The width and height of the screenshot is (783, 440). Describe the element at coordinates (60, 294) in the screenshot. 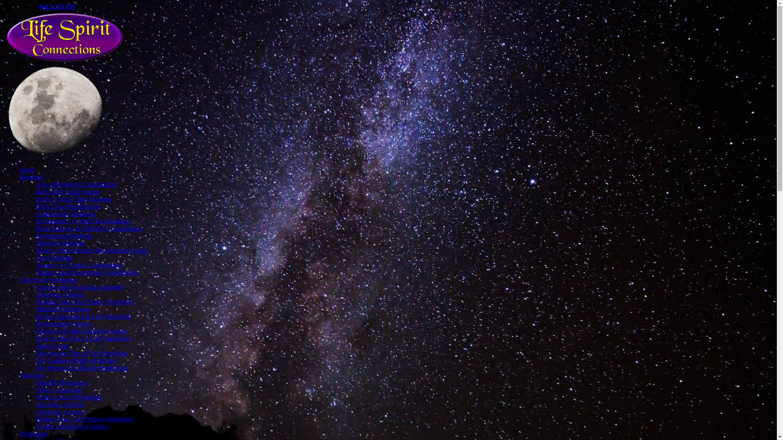

I see `Astrology Courses` at that location.